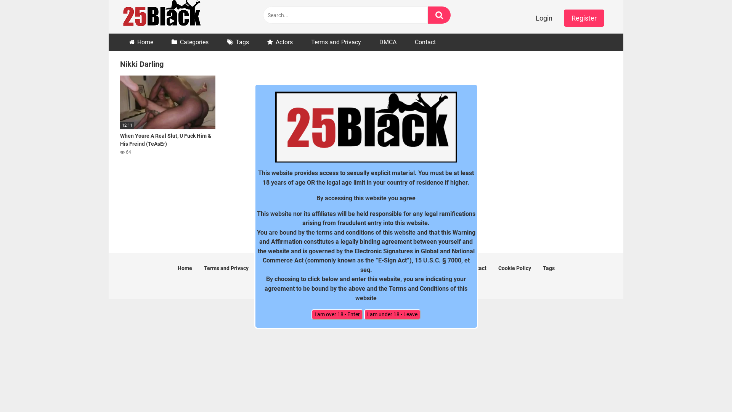  Describe the element at coordinates (584, 18) in the screenshot. I see `Register` at that location.